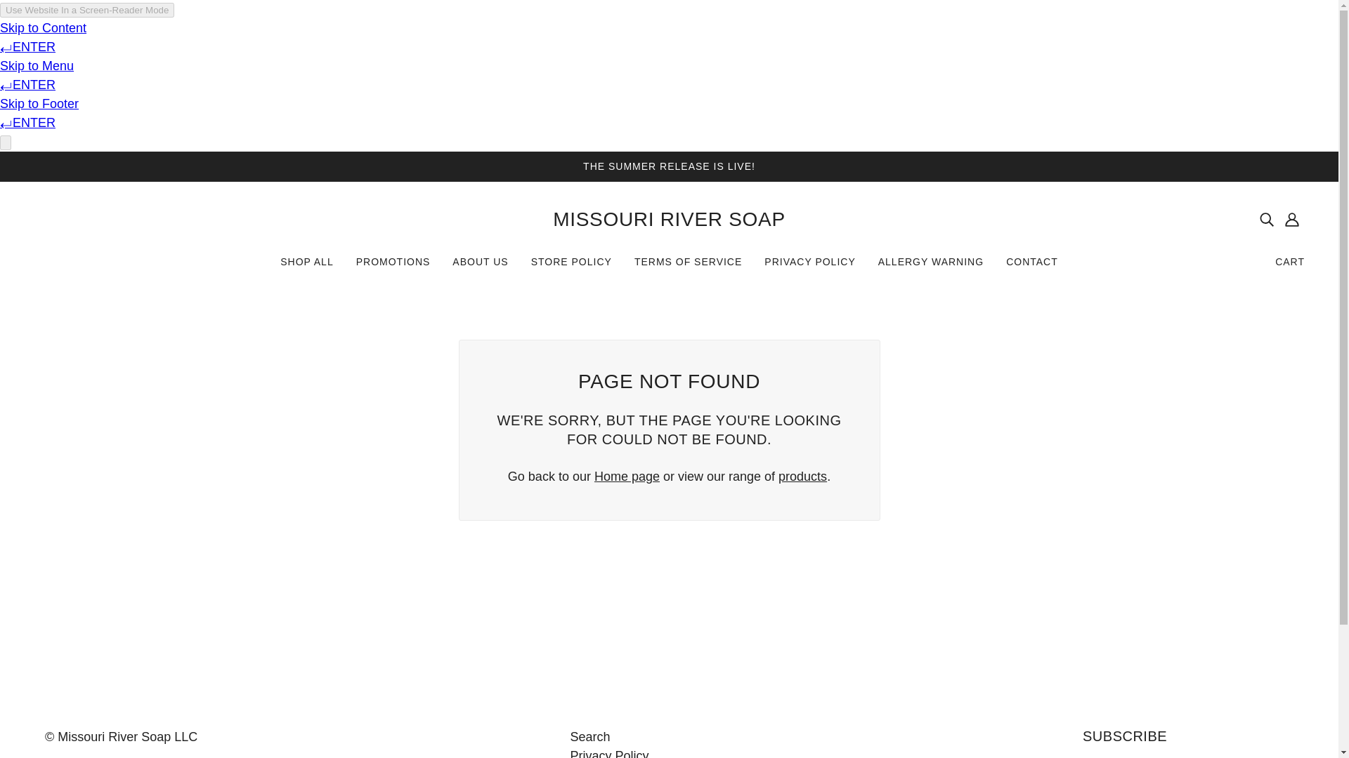 This screenshot has width=1349, height=758. Describe the element at coordinates (608, 752) in the screenshot. I see `Privacy Policy` at that location.